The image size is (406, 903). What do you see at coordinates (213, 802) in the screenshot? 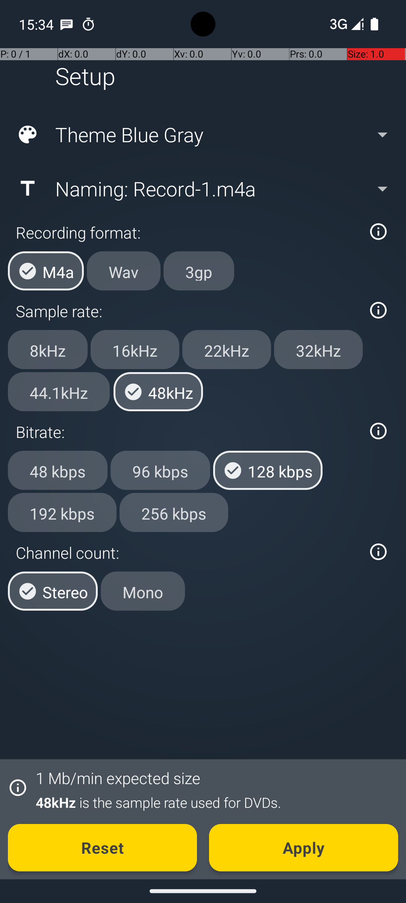
I see `48kHz is the sample rate used for DVDs.` at bounding box center [213, 802].